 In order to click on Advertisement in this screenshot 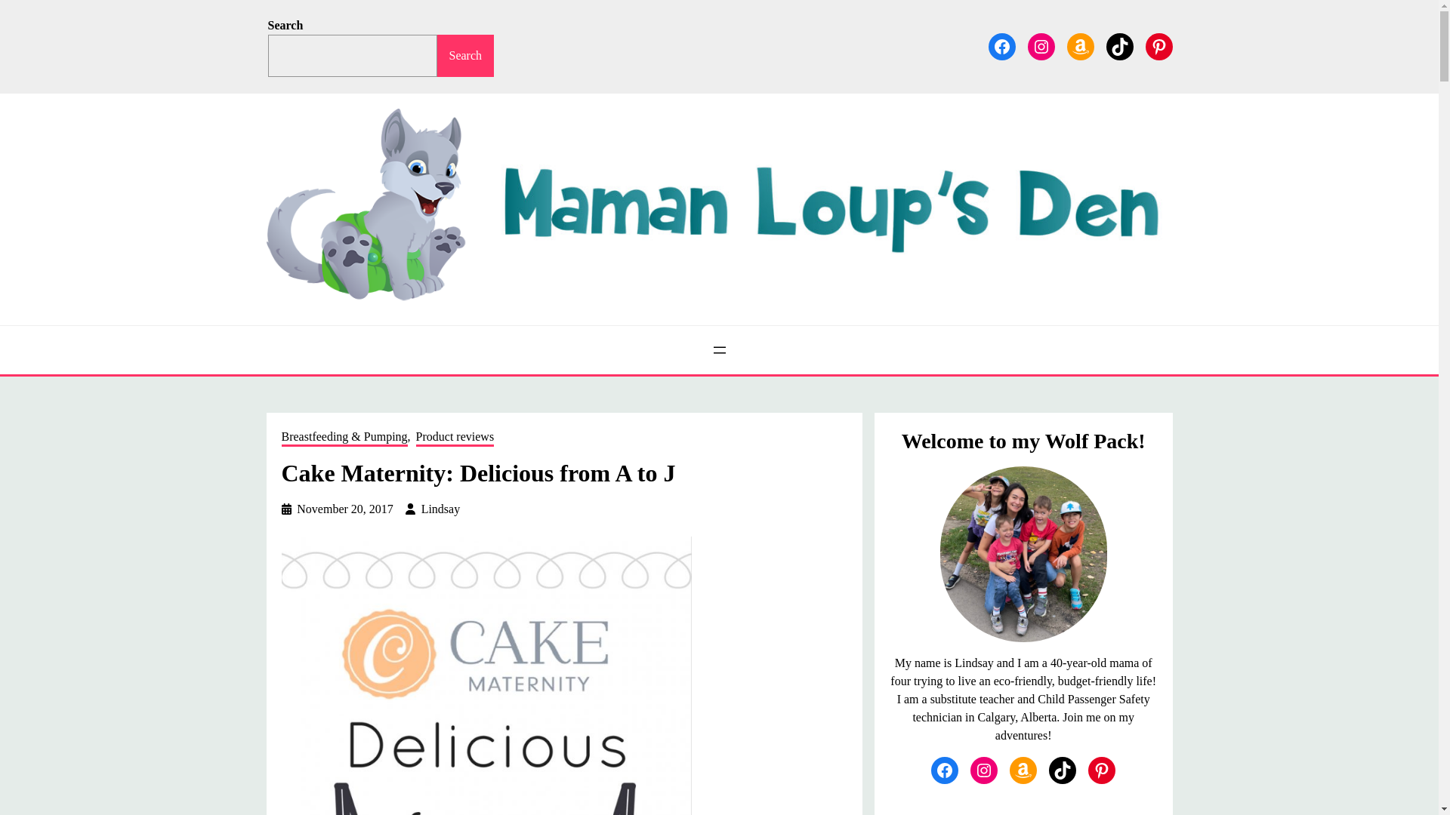, I will do `click(1023, 806)`.